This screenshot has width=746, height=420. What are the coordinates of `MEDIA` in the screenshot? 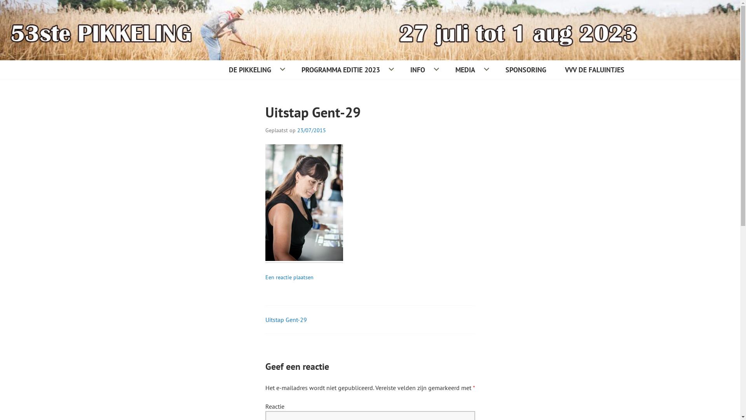 It's located at (471, 70).